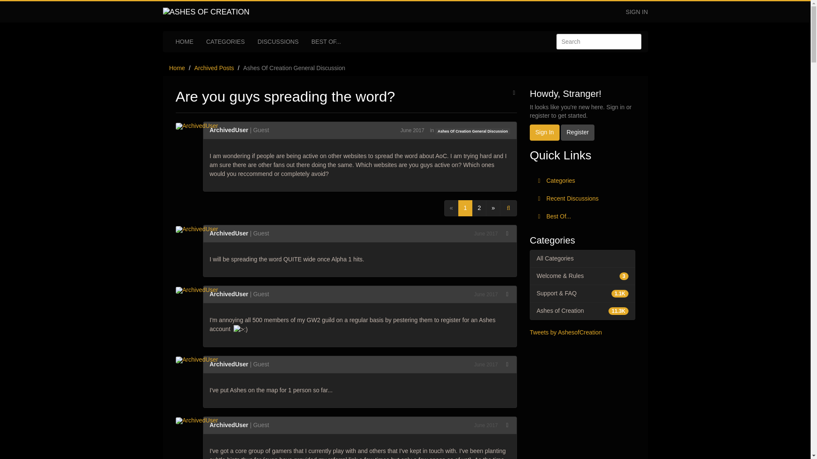 The height and width of the screenshot is (459, 817). Describe the element at coordinates (199, 229) in the screenshot. I see `ArchivedUser` at that location.